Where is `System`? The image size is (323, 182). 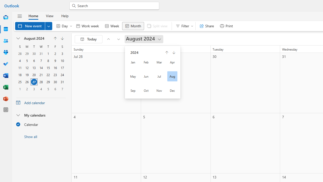 System is located at coordinates (3, 3).